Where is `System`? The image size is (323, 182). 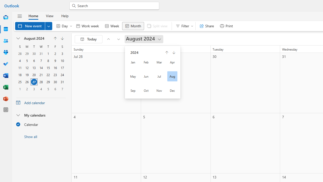 System is located at coordinates (3, 3).